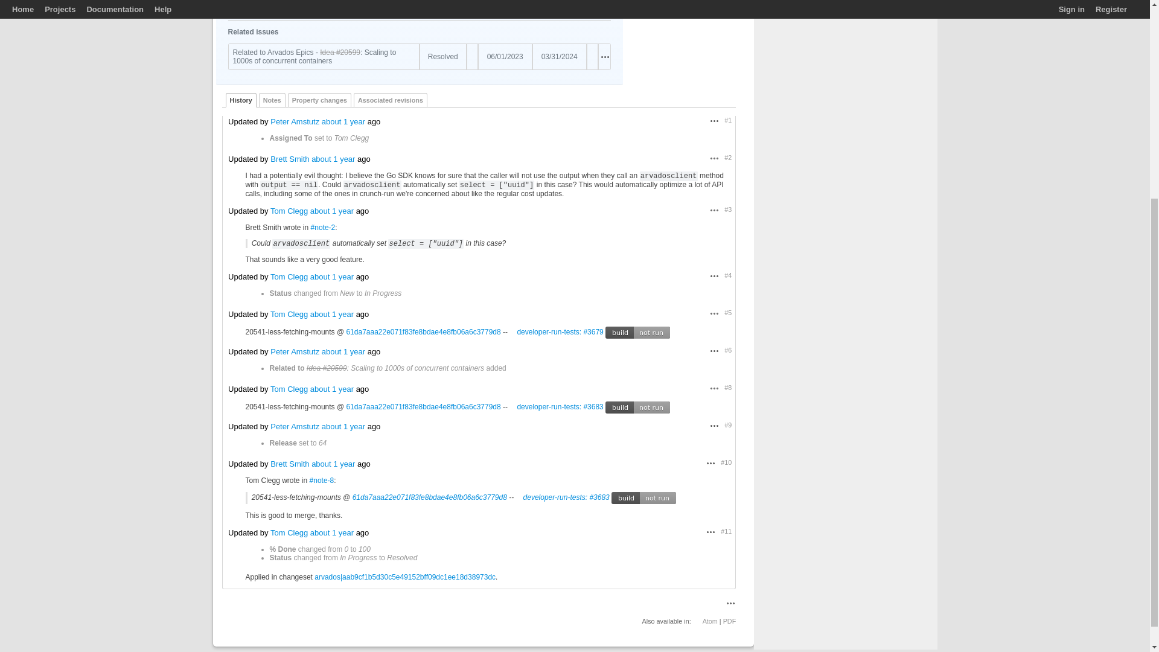 The height and width of the screenshot is (652, 1159). What do you see at coordinates (494, 7) in the screenshot?
I see `Tom Clegg` at bounding box center [494, 7].